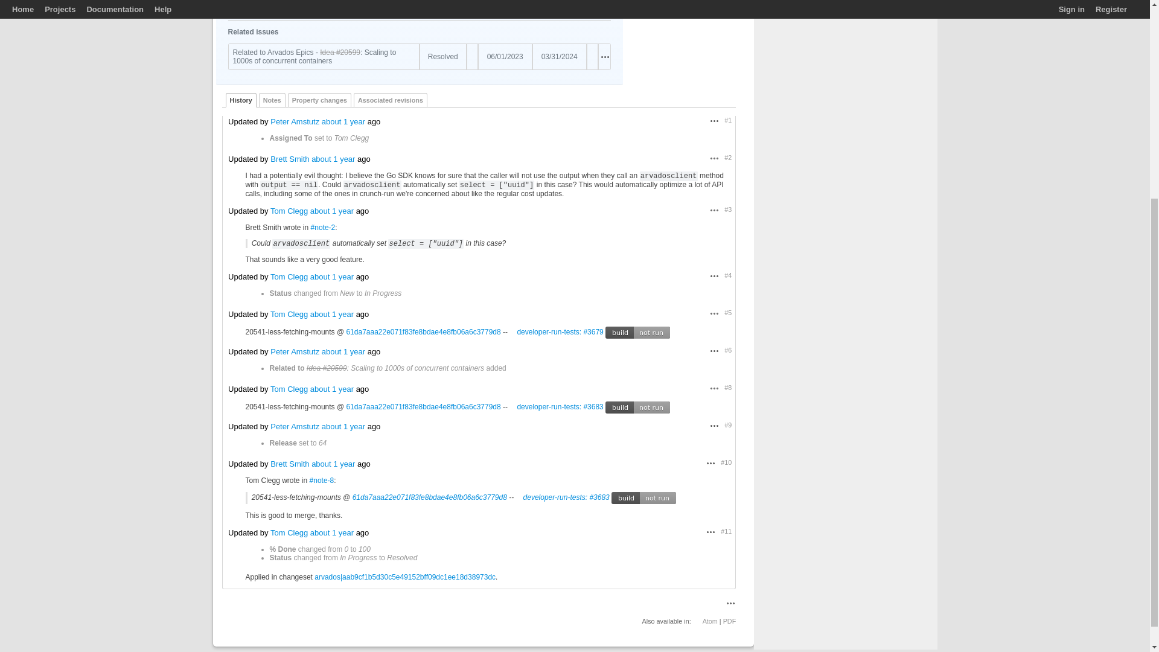 The height and width of the screenshot is (652, 1159). What do you see at coordinates (494, 7) in the screenshot?
I see `Tom Clegg` at bounding box center [494, 7].